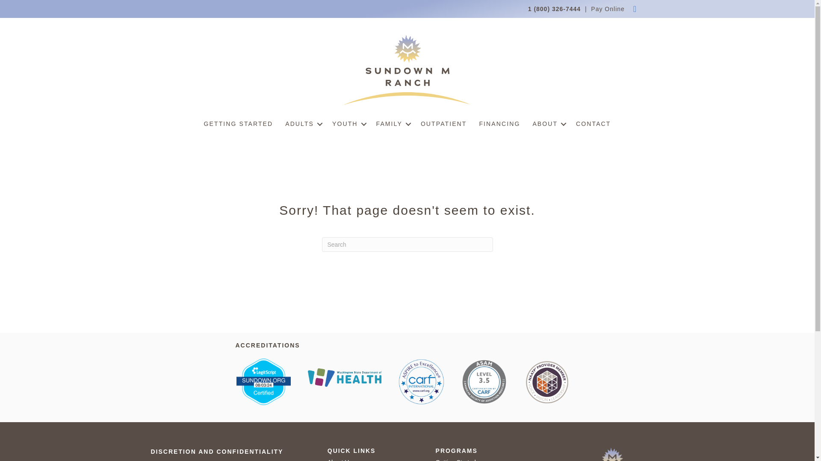 Image resolution: width=821 pixels, height=461 pixels. I want to click on YOUTH, so click(348, 124).